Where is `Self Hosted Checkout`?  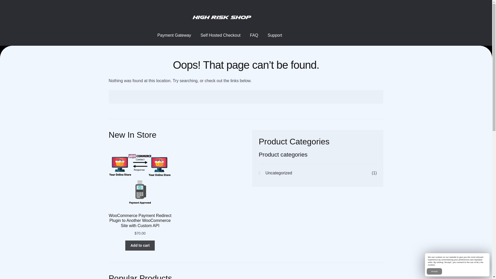 Self Hosted Checkout is located at coordinates (220, 35).